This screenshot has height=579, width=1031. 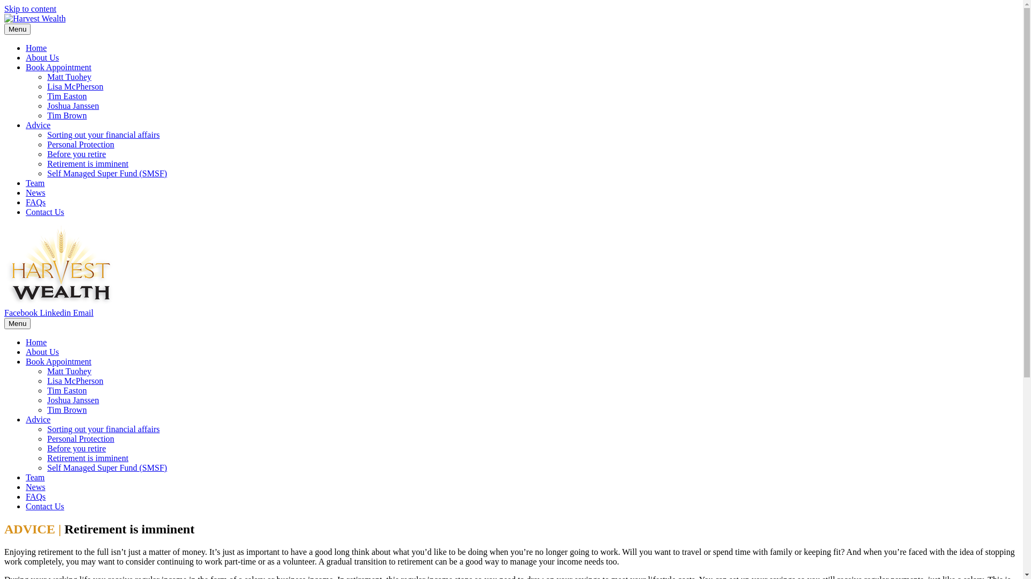 What do you see at coordinates (17, 29) in the screenshot?
I see `Menu` at bounding box center [17, 29].